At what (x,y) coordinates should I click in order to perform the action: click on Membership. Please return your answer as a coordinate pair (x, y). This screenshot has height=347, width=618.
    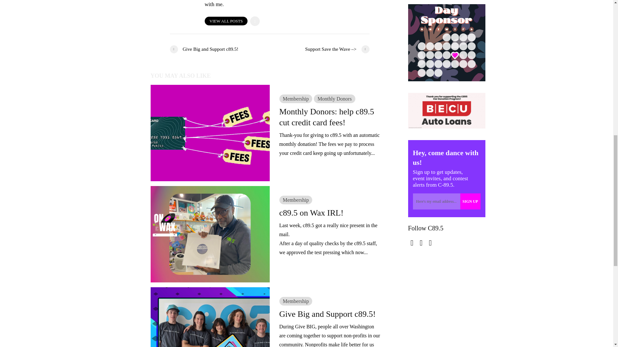
    Looking at the image, I should click on (296, 98).